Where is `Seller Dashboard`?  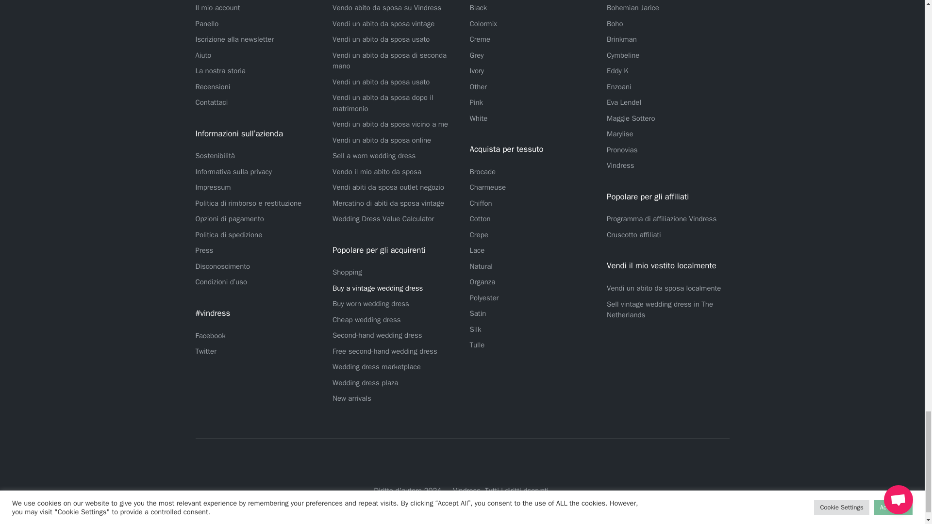
Seller Dashboard is located at coordinates (206, 23).